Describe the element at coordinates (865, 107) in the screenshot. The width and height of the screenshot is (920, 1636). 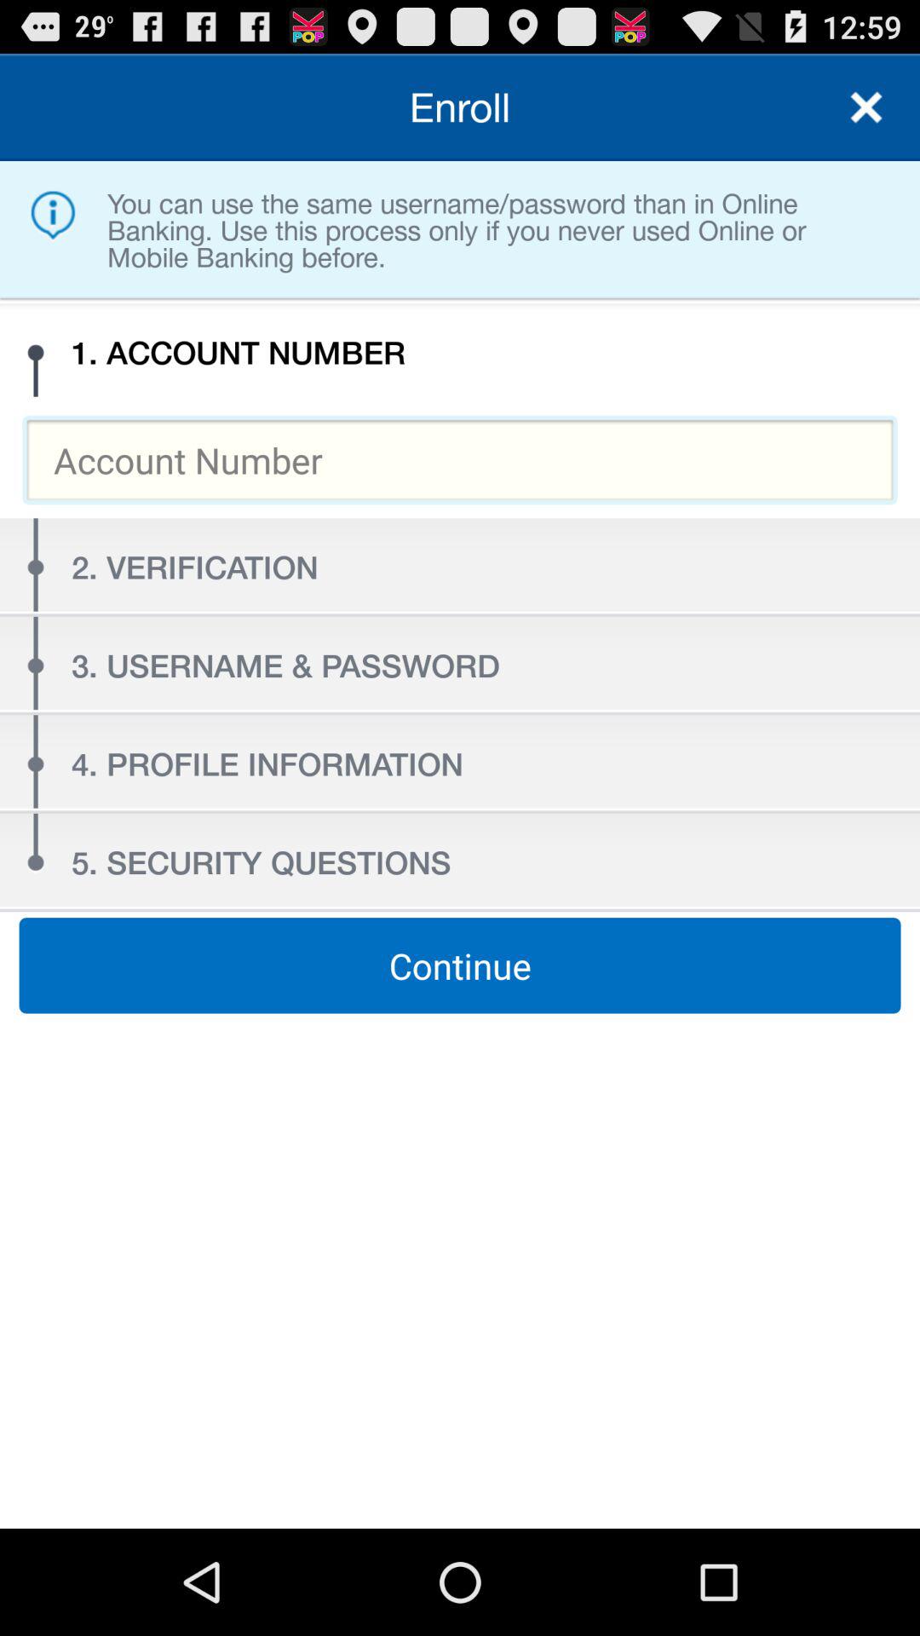
I see `turn on icon to the right of the enroll item` at that location.